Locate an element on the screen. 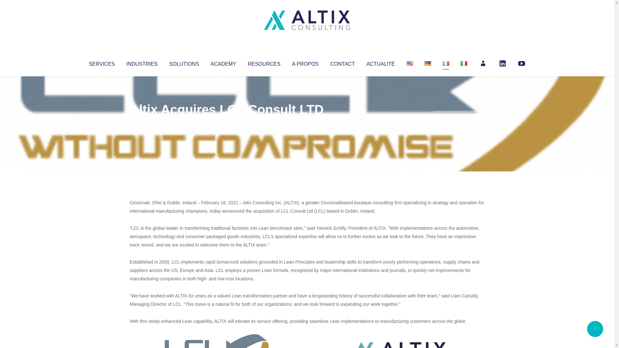  RESOURCES is located at coordinates (264, 63).